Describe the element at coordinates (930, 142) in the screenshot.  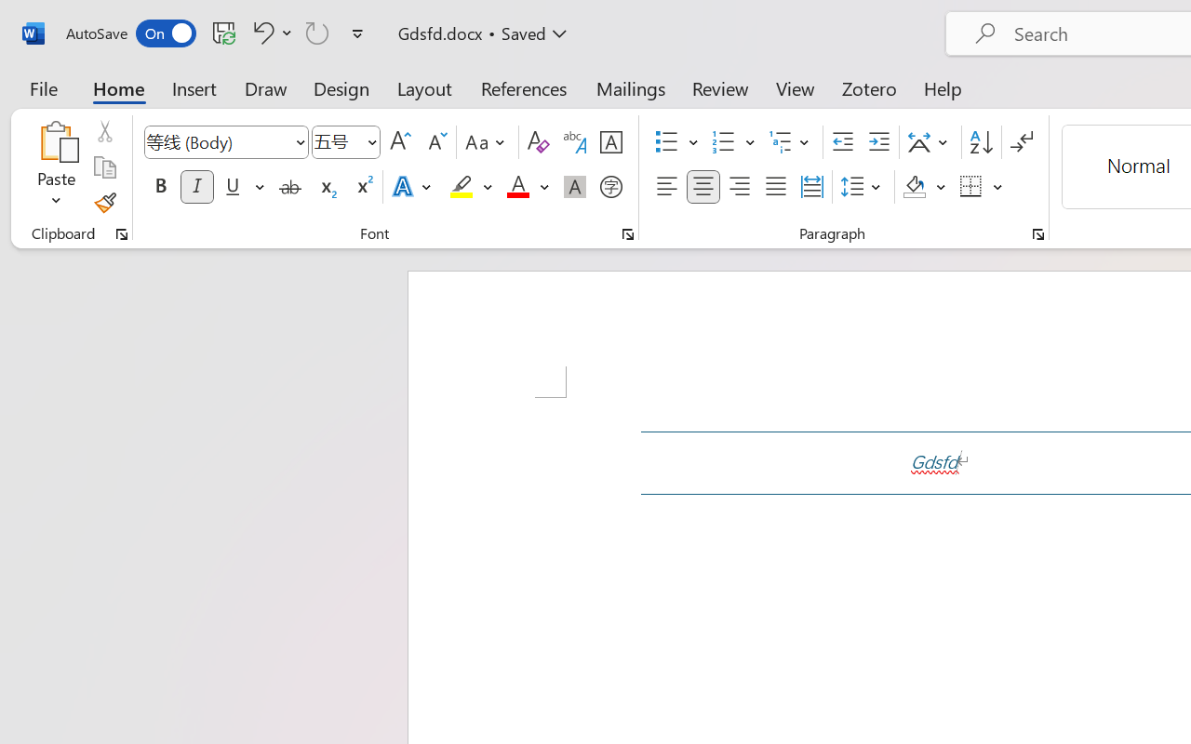
I see `Asian Layout` at that location.